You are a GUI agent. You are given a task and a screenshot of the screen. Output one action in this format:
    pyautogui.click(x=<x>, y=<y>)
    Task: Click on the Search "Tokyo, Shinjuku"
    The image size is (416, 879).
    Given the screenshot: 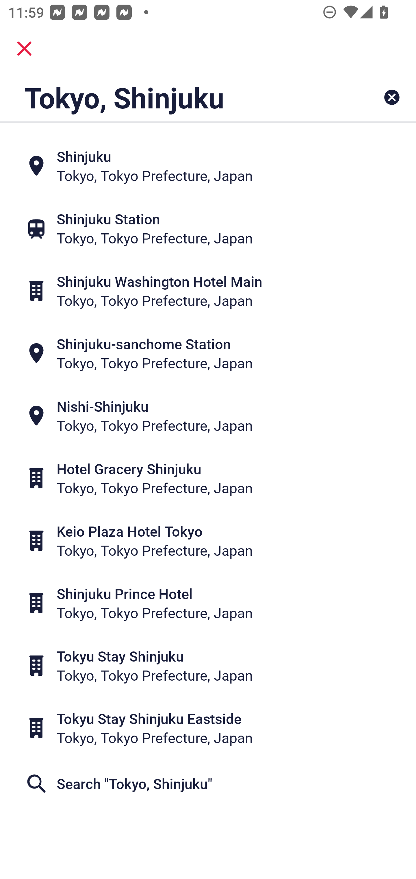 What is the action you would take?
    pyautogui.click(x=208, y=784)
    